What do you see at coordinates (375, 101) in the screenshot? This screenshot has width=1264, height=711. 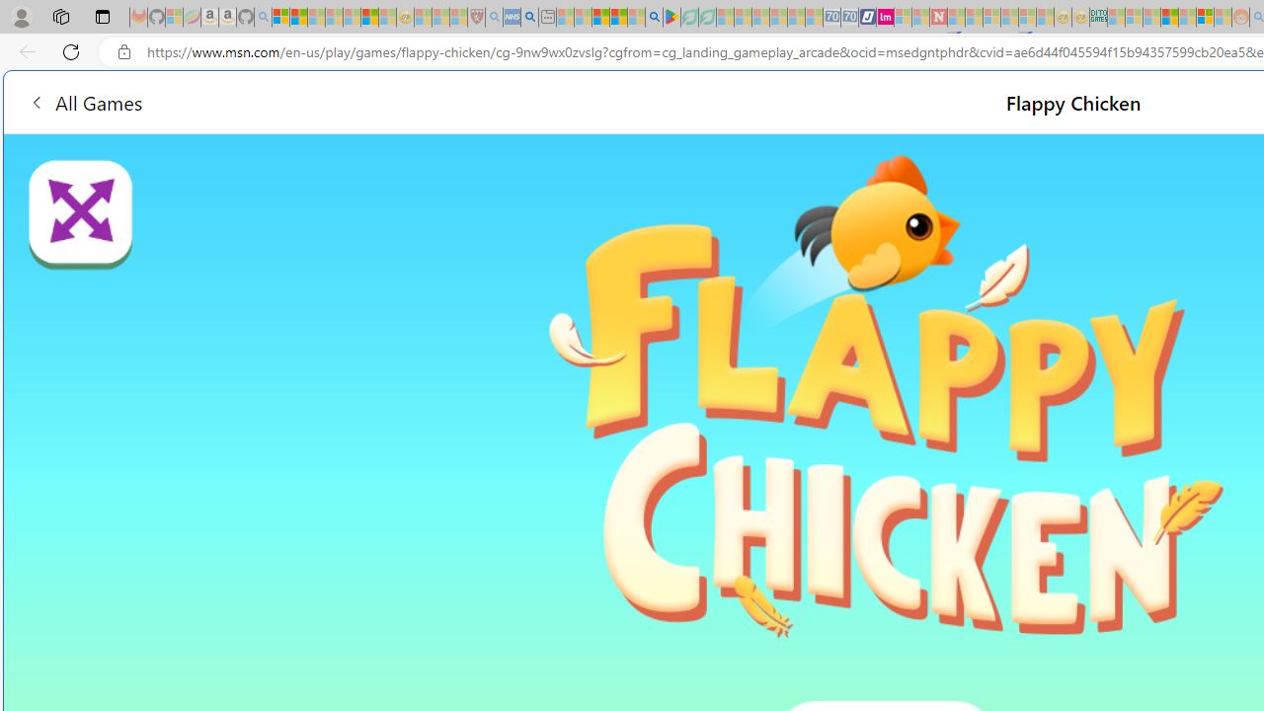 I see `All Games` at bounding box center [375, 101].